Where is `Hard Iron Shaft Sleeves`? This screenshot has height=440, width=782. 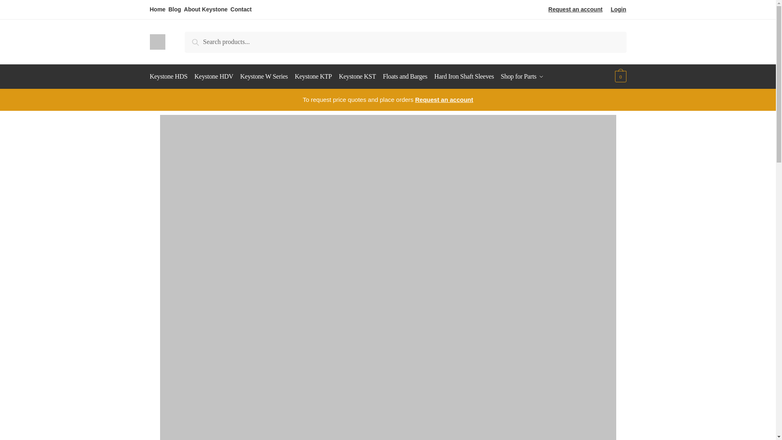
Hard Iron Shaft Sleeves is located at coordinates (463, 77).